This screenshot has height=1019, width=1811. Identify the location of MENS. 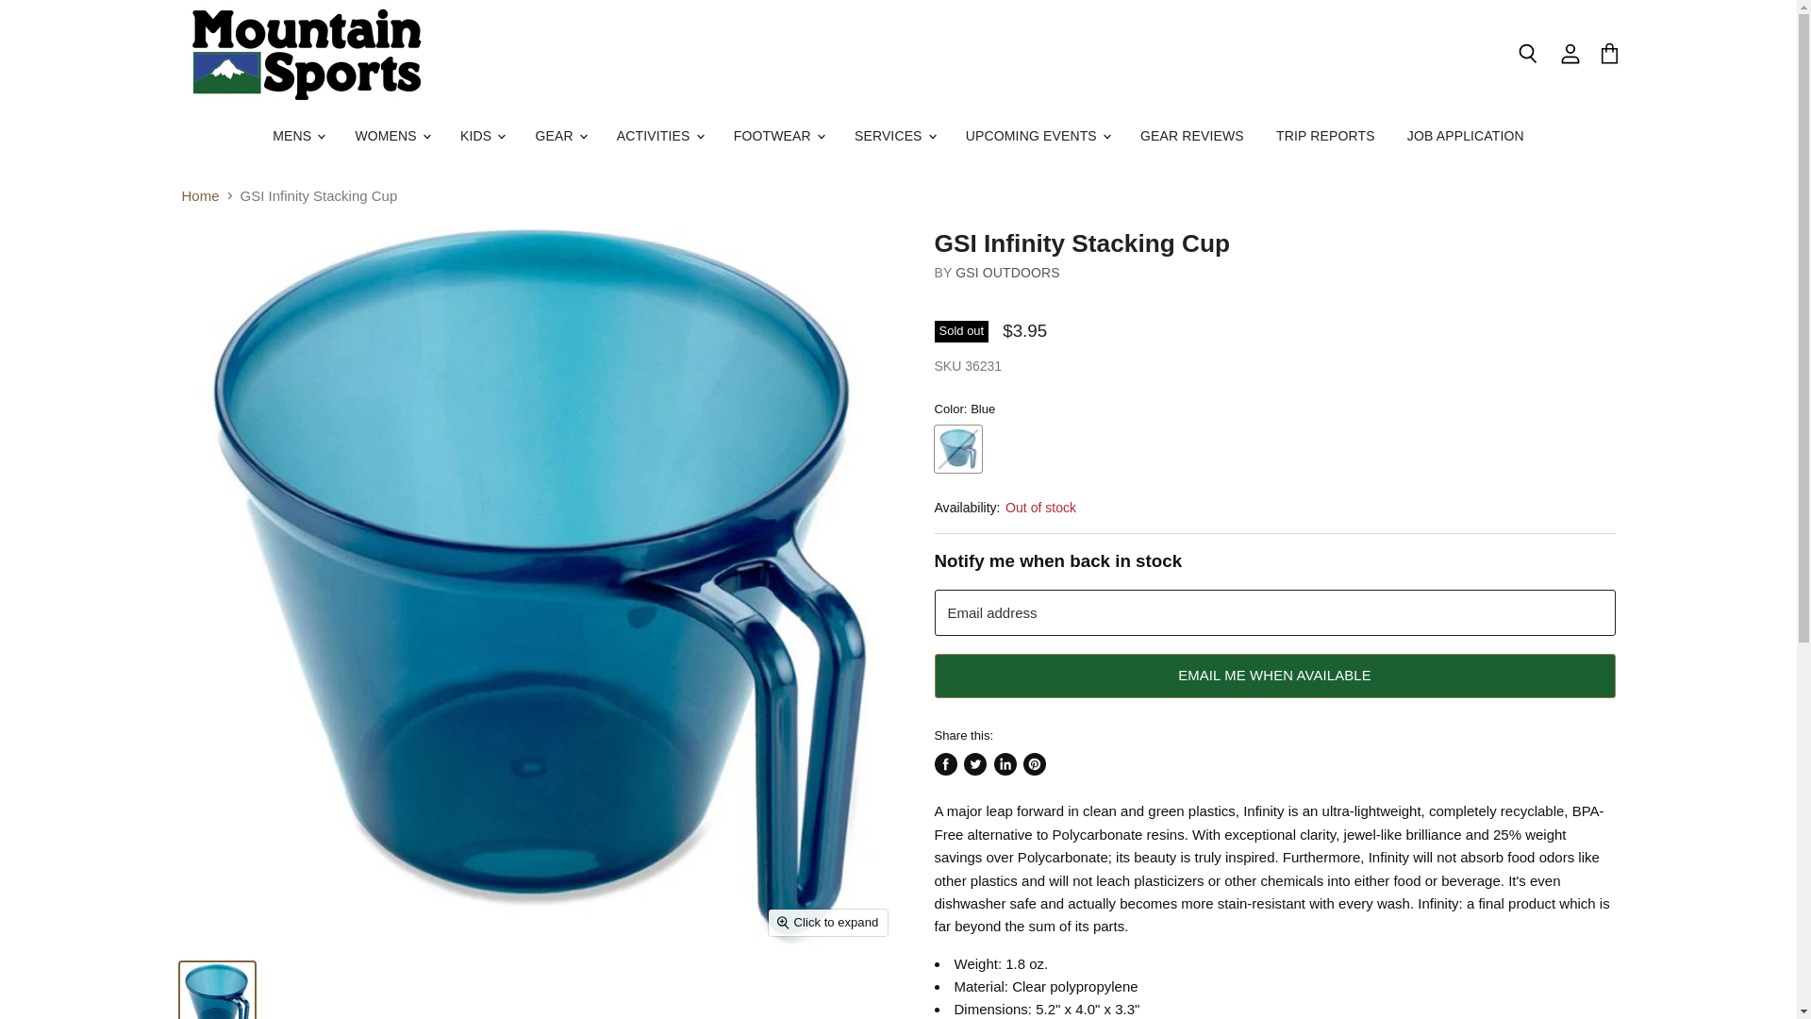
(298, 136).